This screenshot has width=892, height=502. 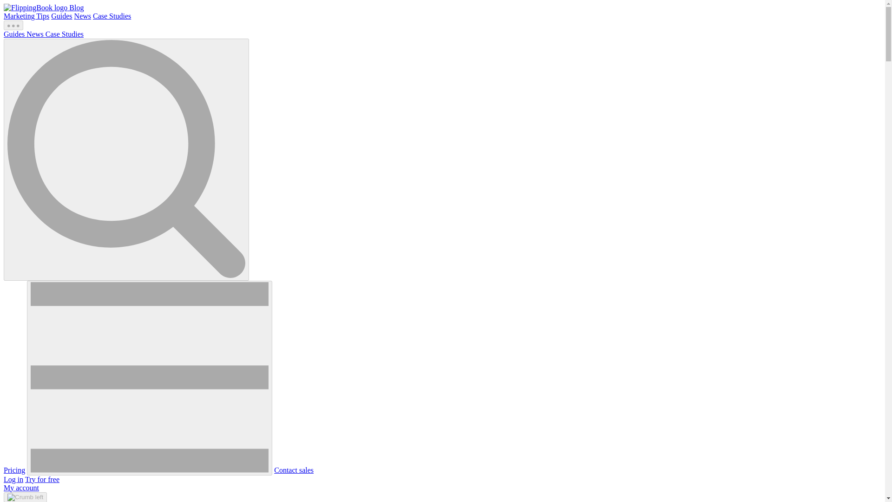 I want to click on Case Studies, so click(x=64, y=34).